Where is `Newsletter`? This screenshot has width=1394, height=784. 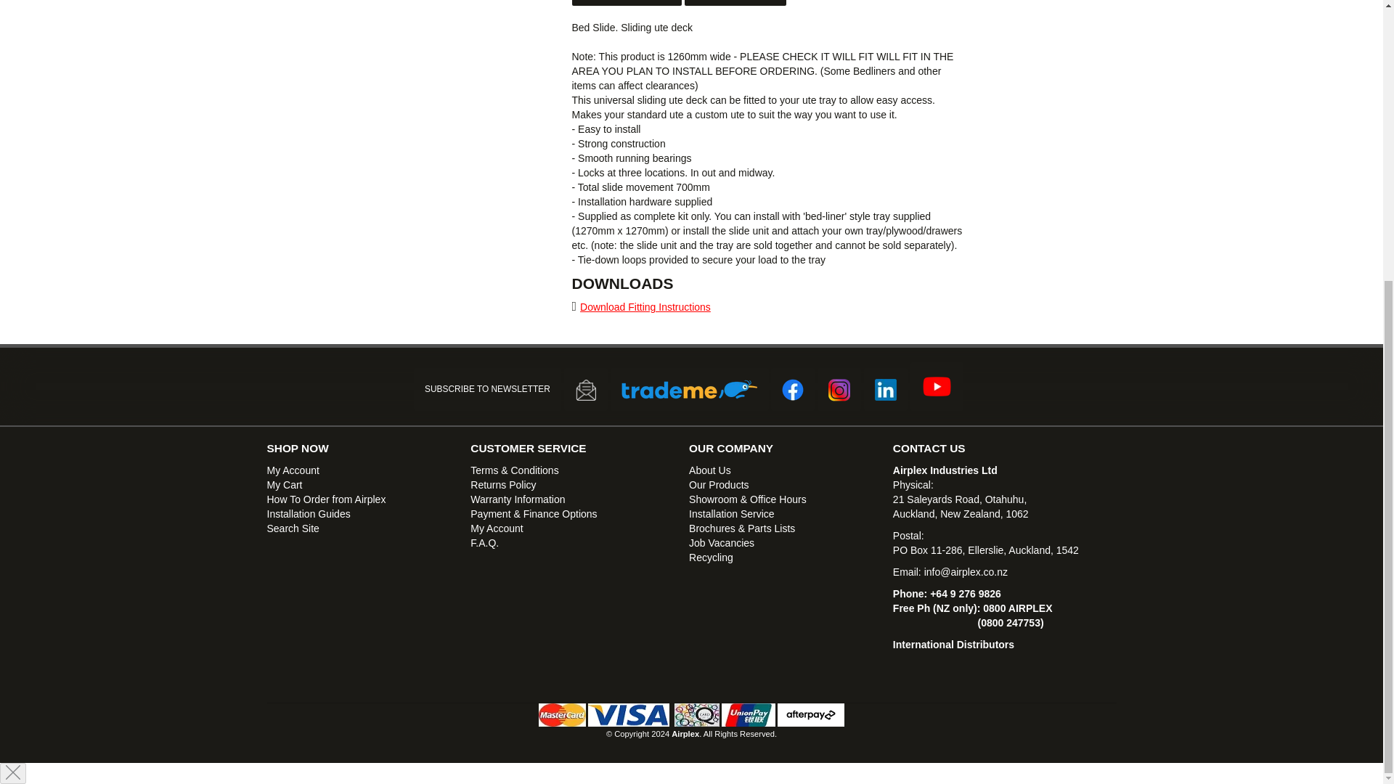
Newsletter is located at coordinates (586, 389).